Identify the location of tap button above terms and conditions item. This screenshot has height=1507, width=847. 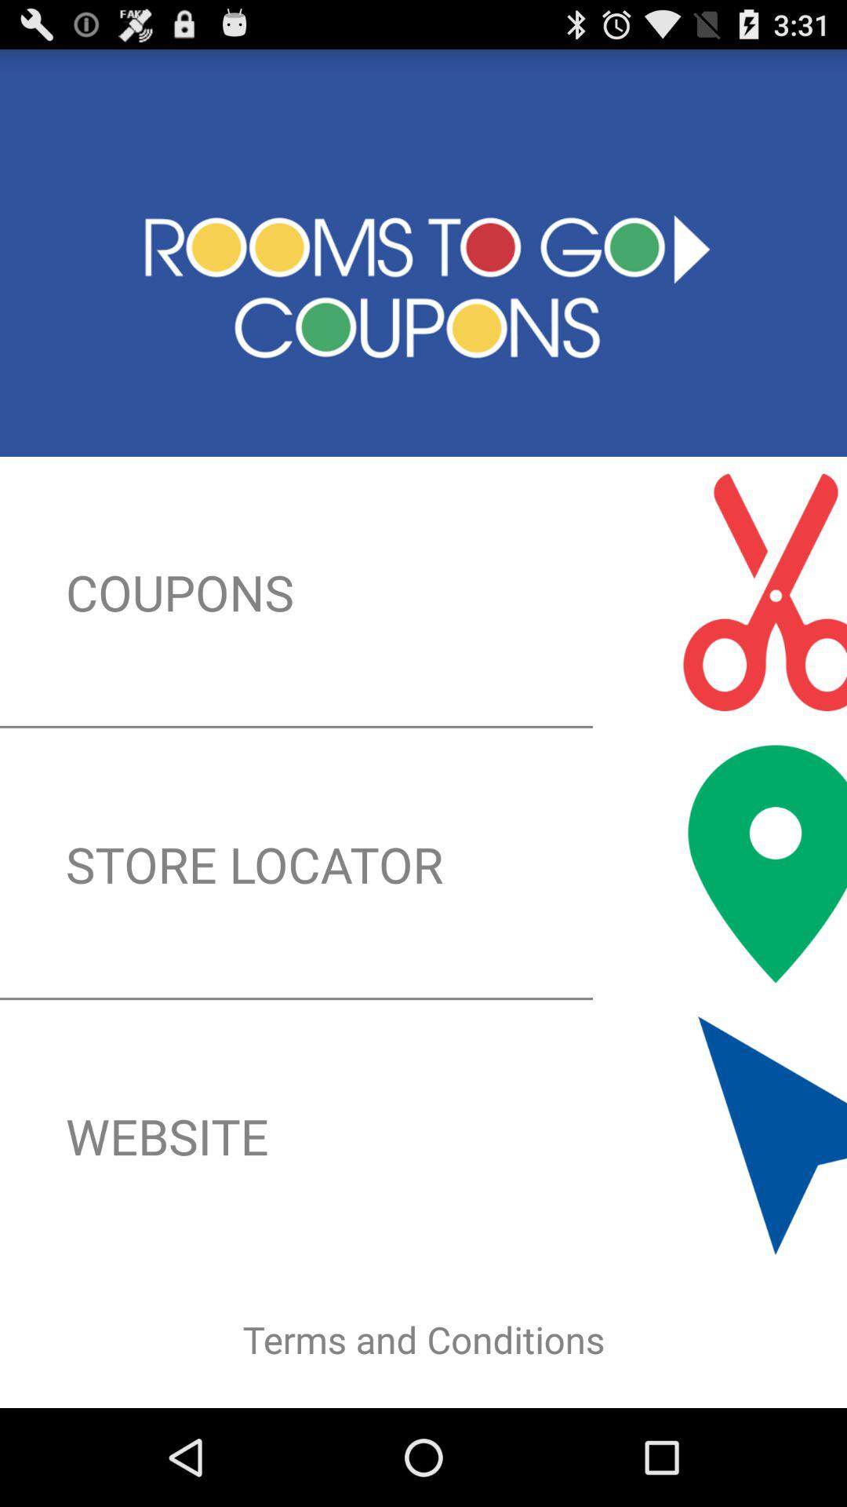
(423, 1136).